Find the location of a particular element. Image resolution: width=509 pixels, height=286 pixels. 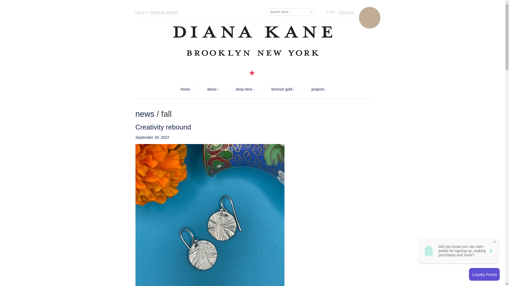

Search is located at coordinates (311, 12).